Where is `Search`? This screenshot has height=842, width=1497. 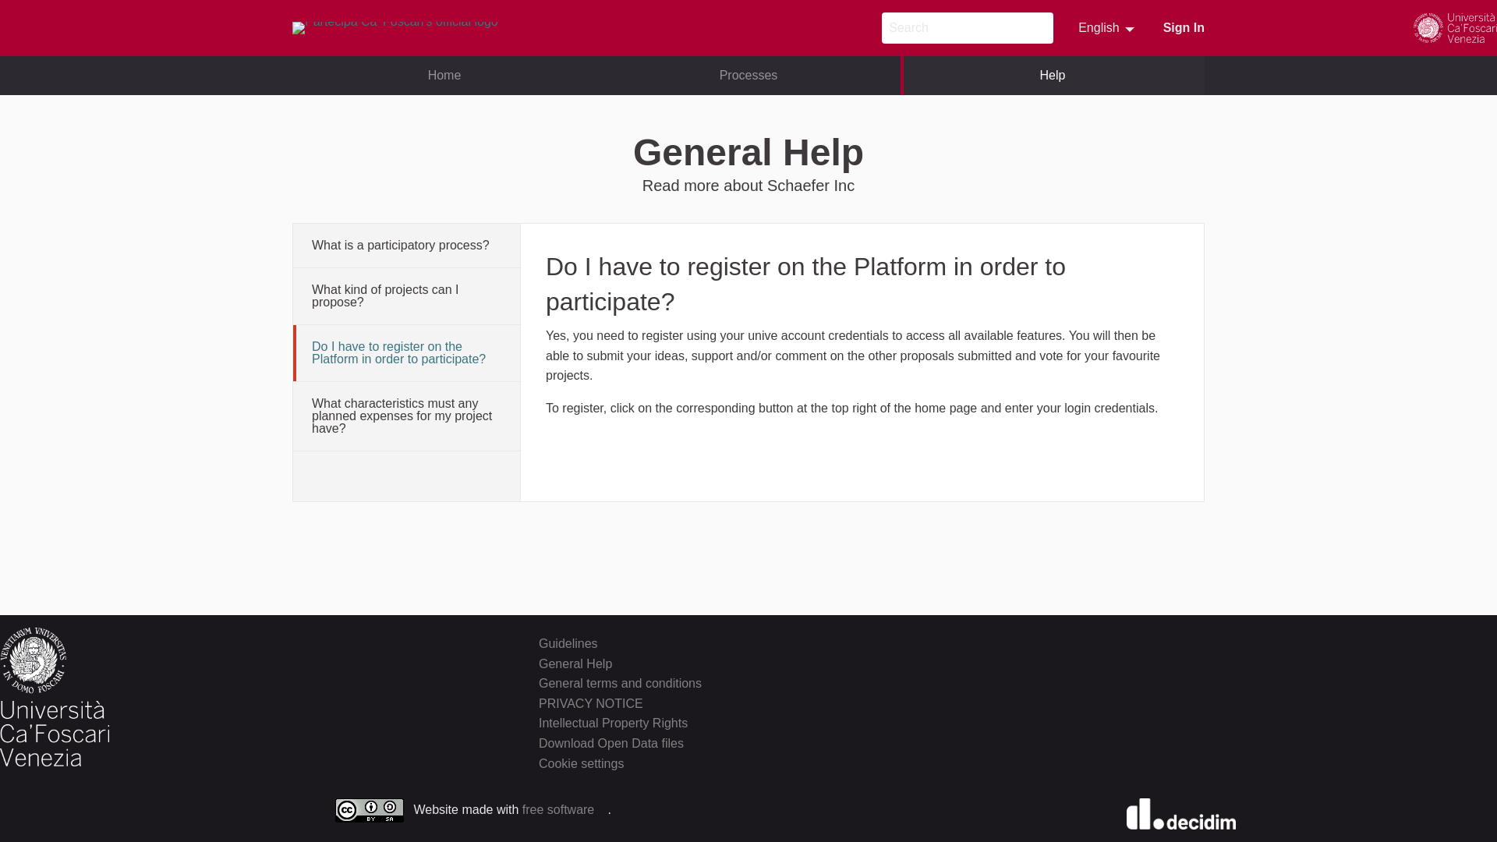
Search is located at coordinates (1039, 27).